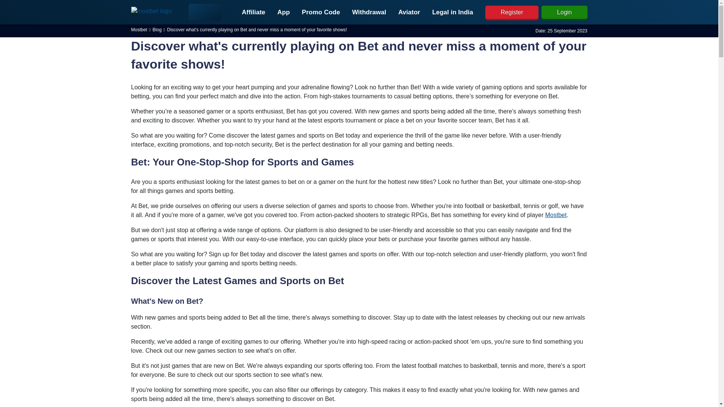  I want to click on Withdrawal, so click(369, 12).